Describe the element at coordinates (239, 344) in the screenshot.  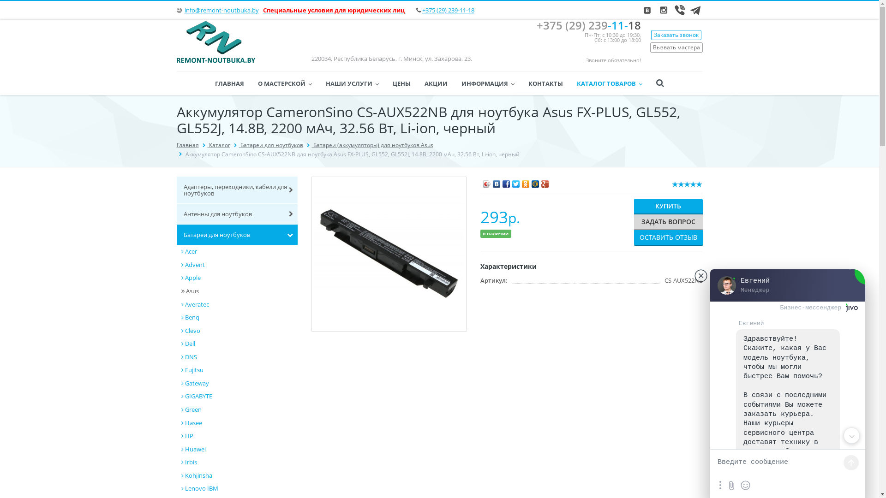
I see `Dell` at that location.